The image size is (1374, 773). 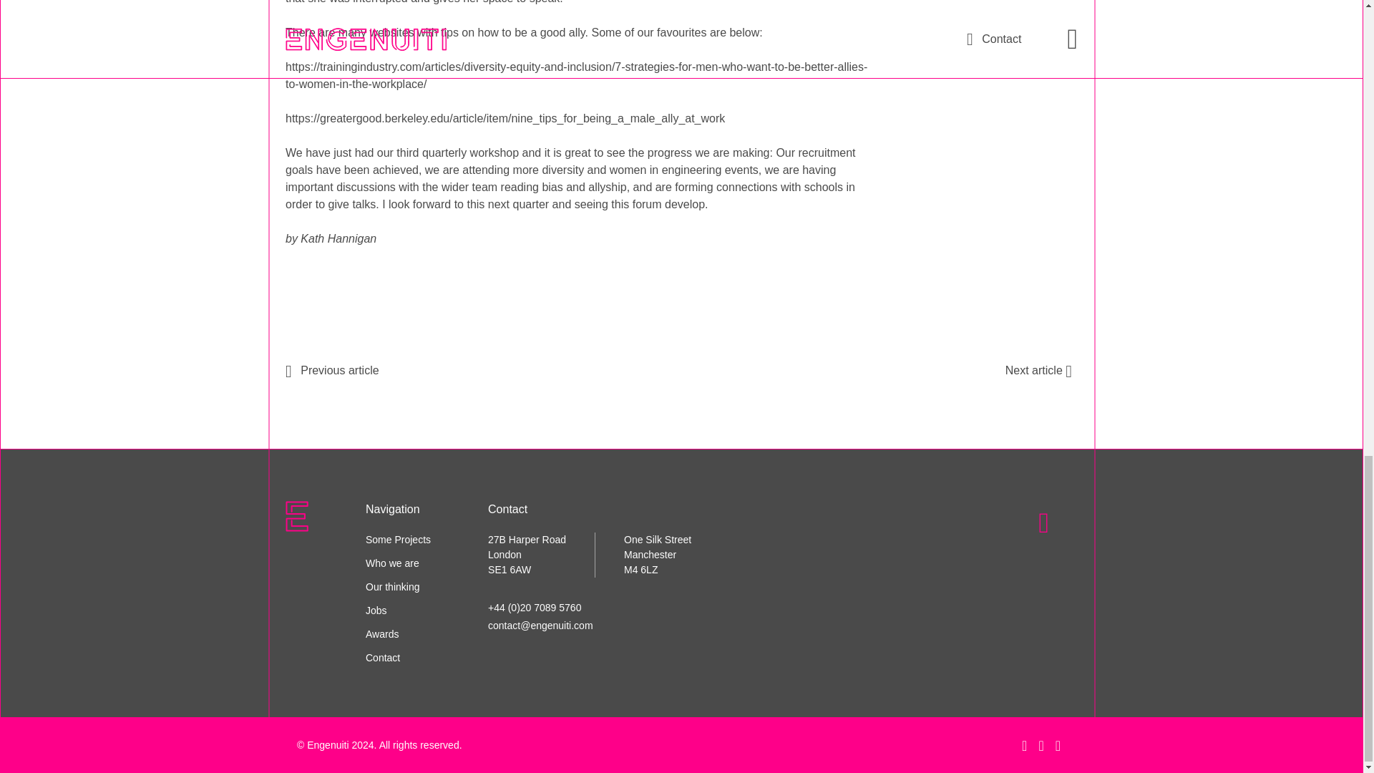 I want to click on Previous article, so click(x=332, y=369).